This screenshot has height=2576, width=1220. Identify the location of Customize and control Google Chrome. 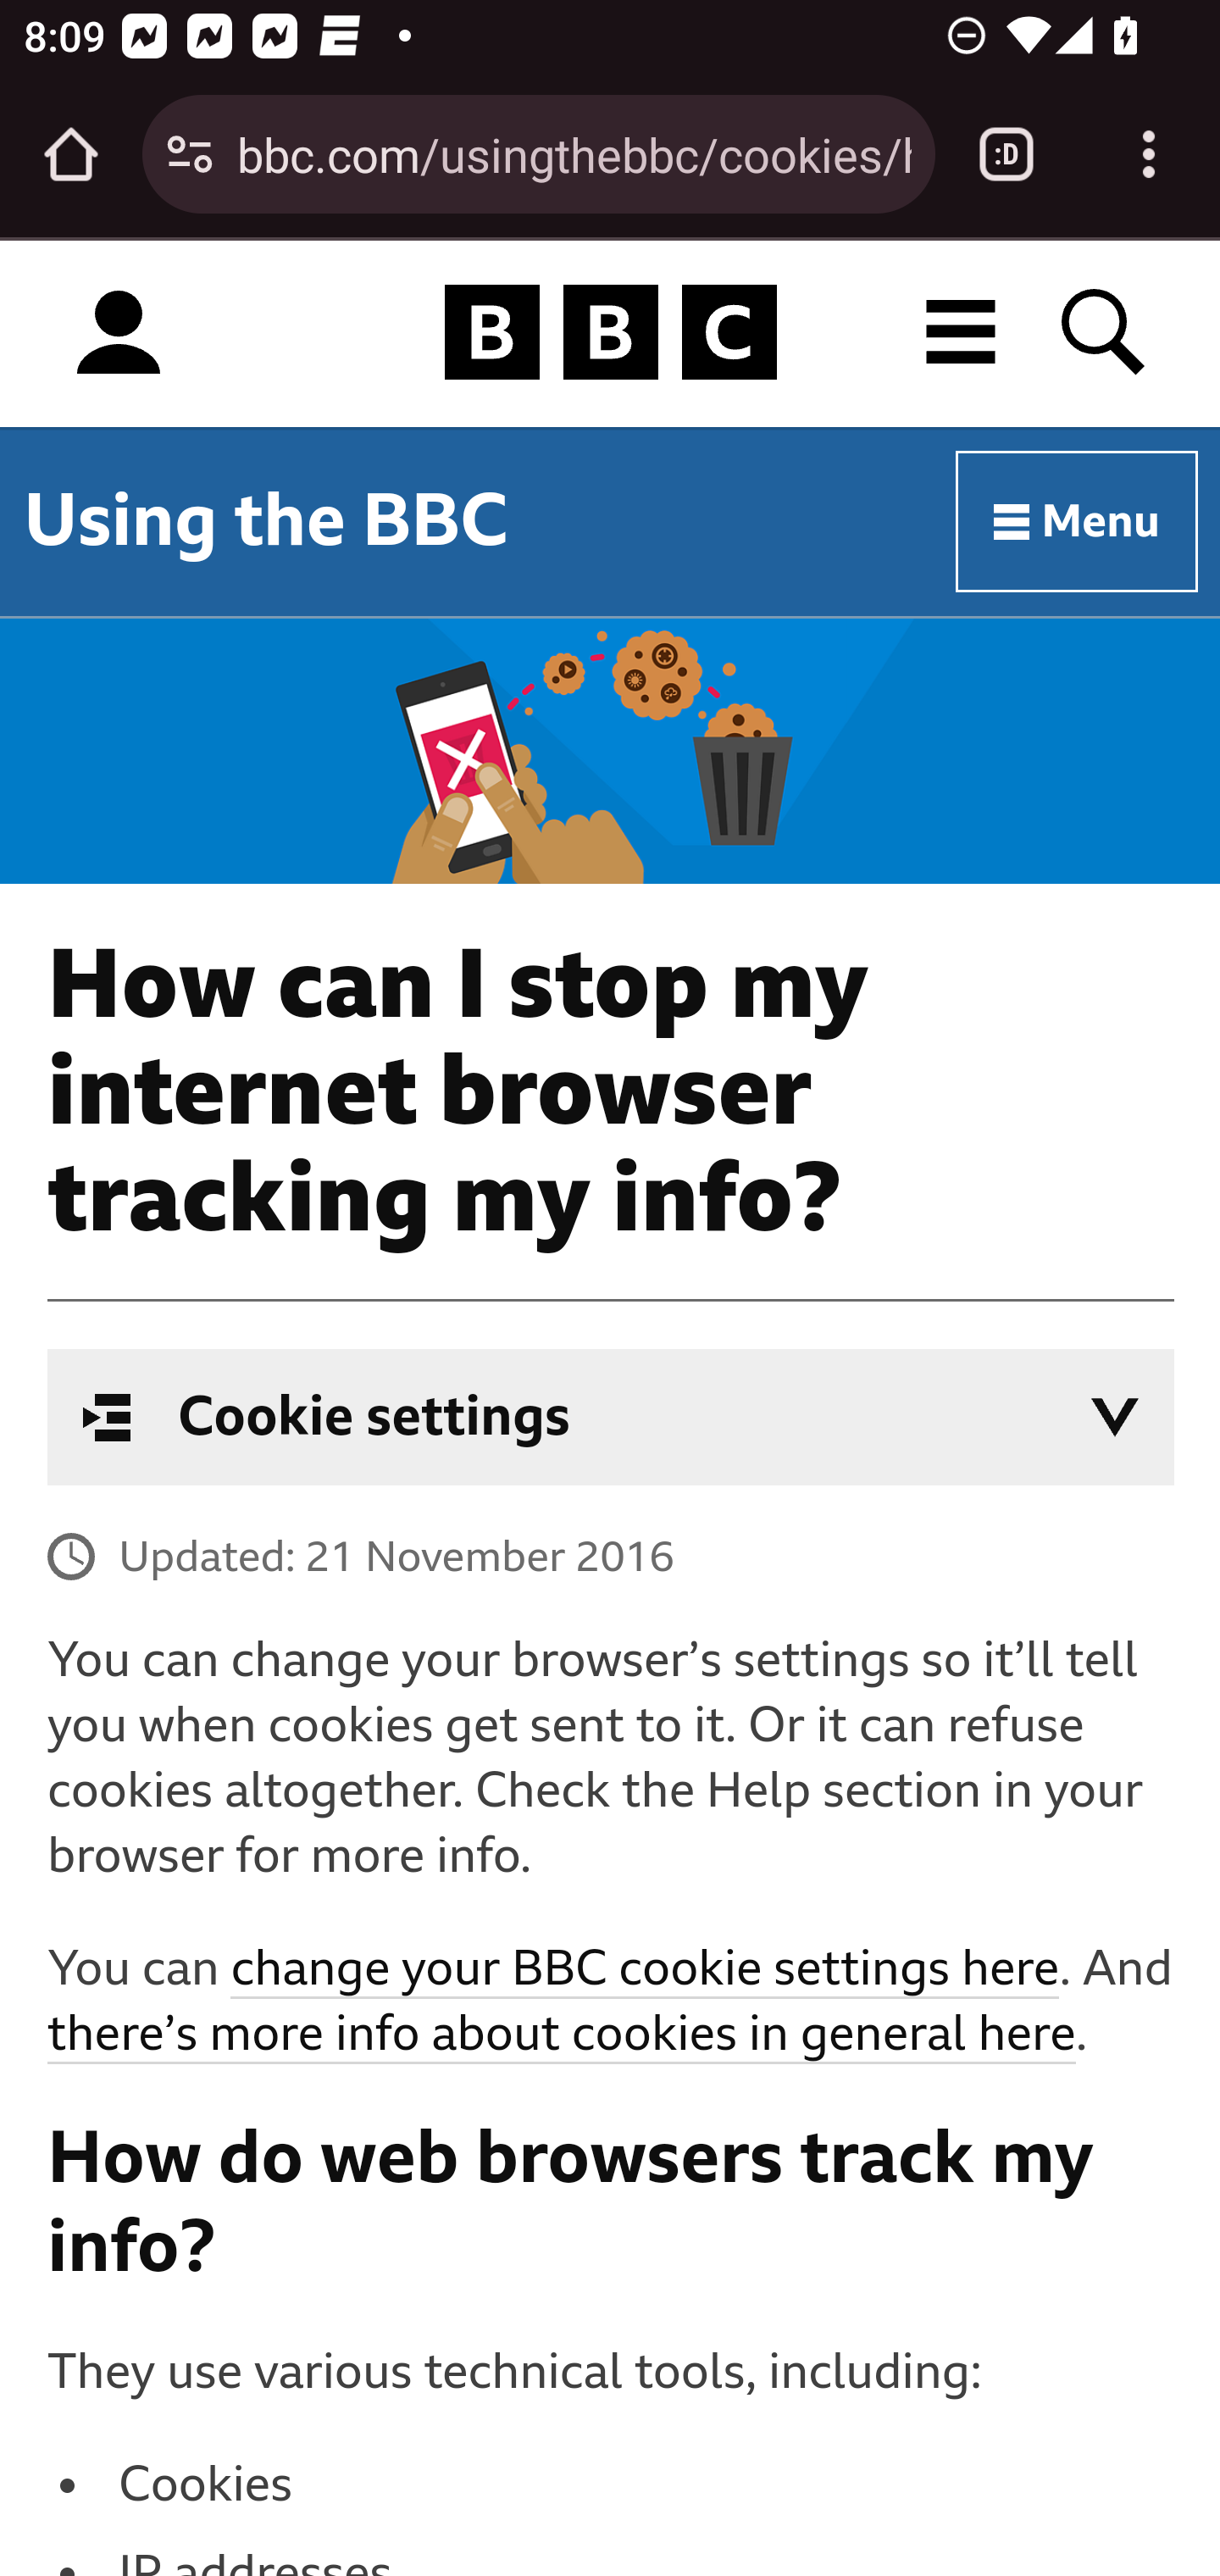
(1149, 154).